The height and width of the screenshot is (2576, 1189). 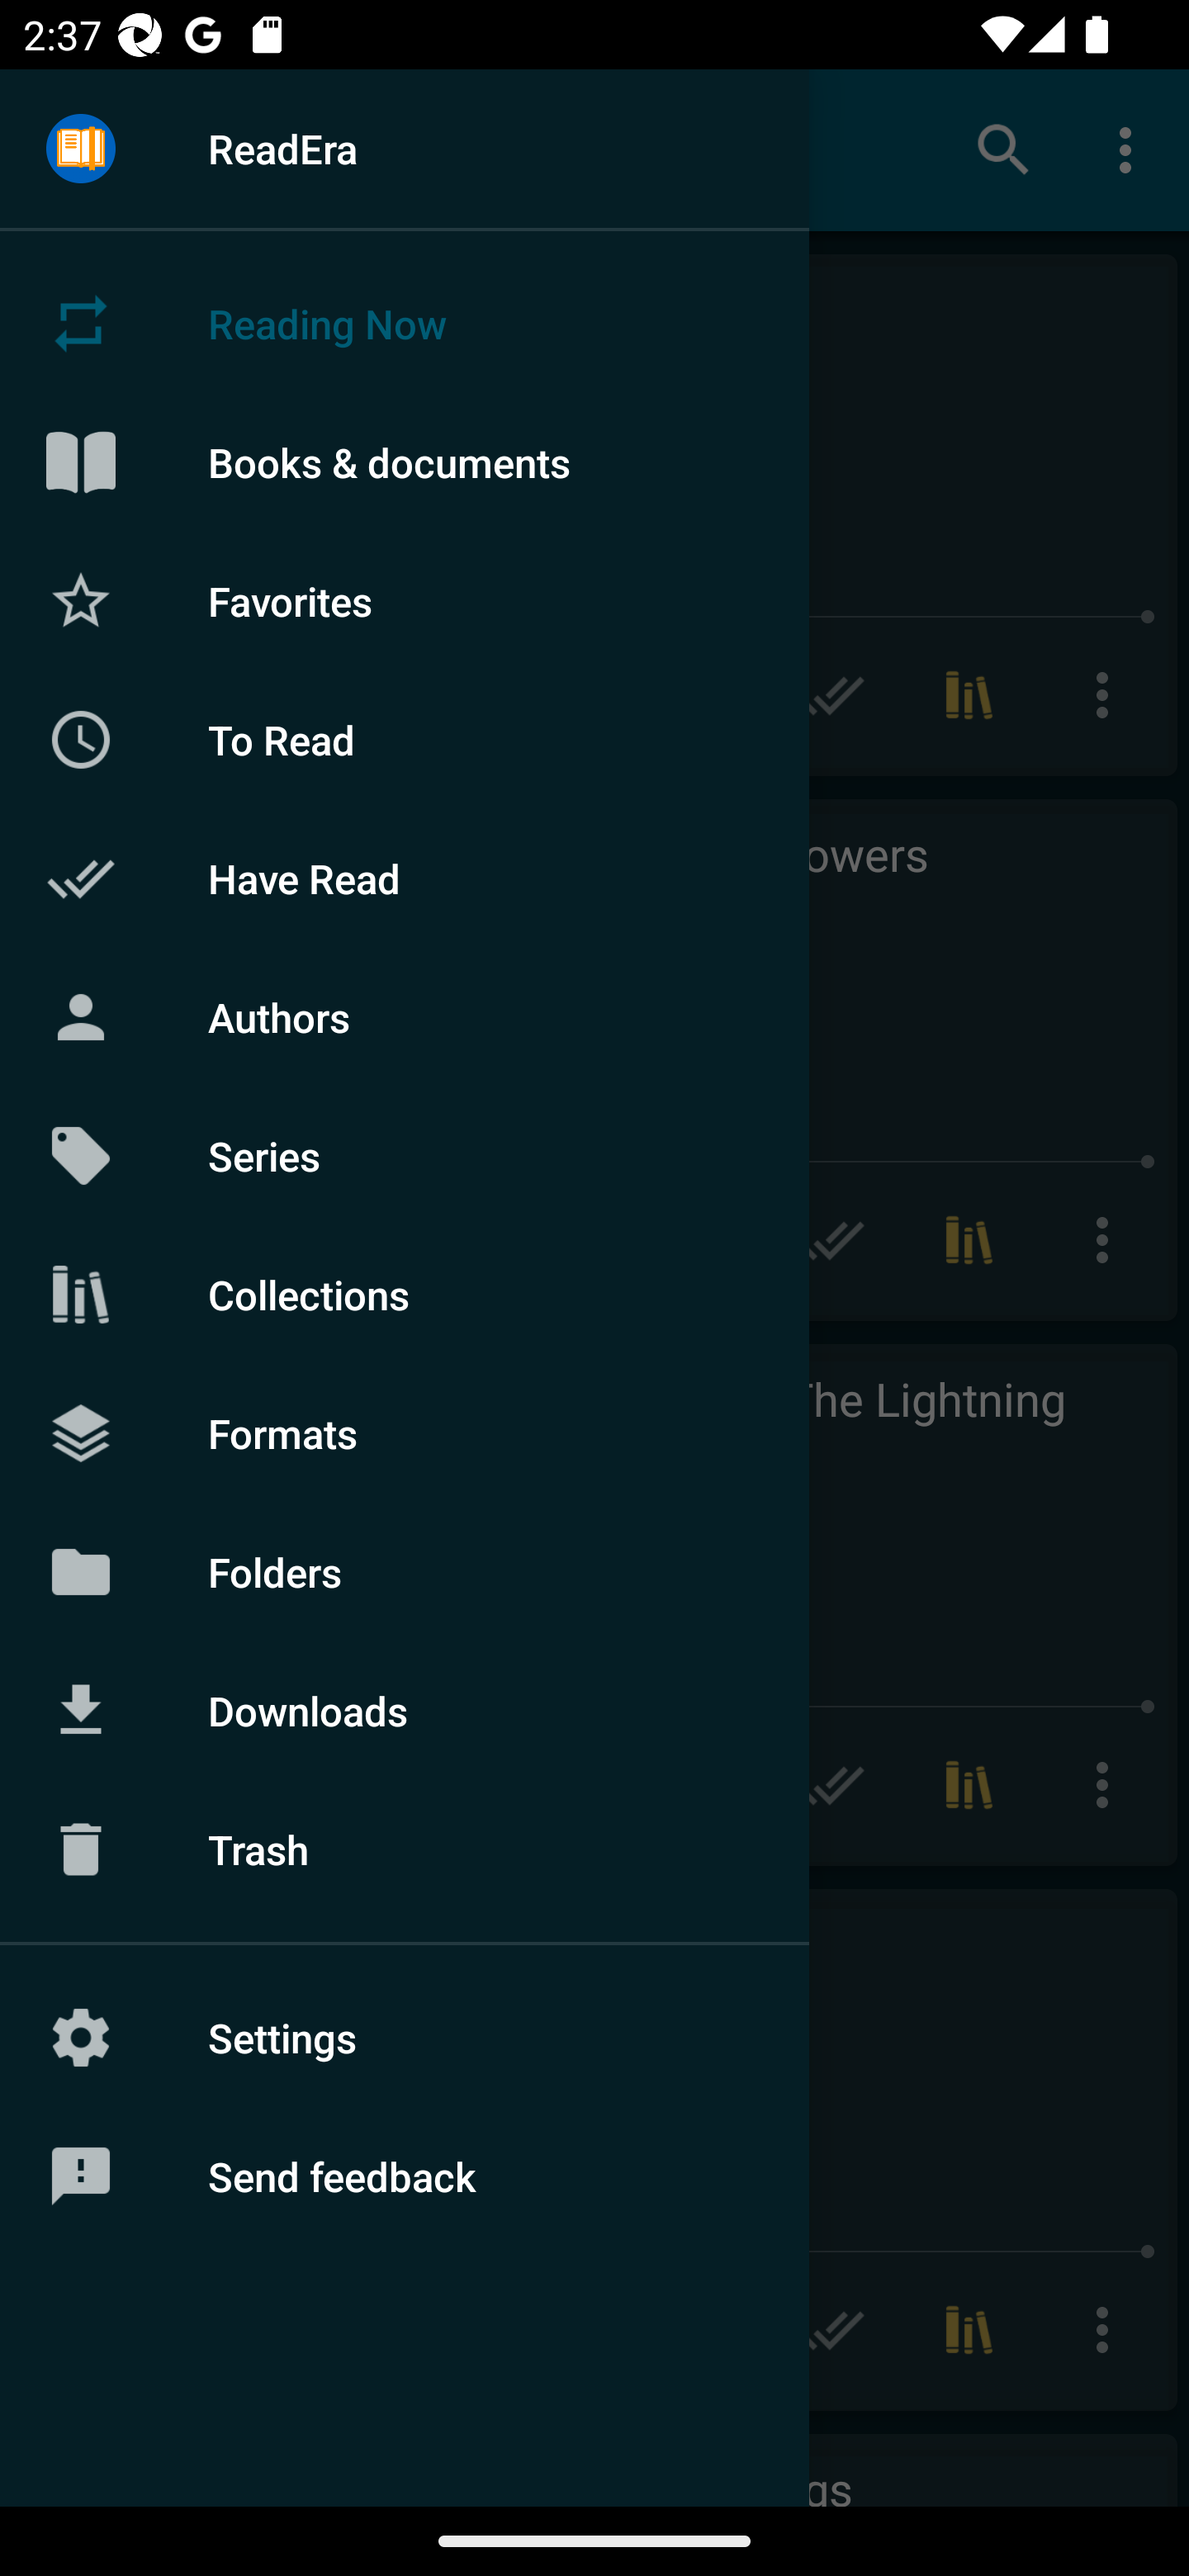 What do you see at coordinates (405, 1849) in the screenshot?
I see `Trash` at bounding box center [405, 1849].